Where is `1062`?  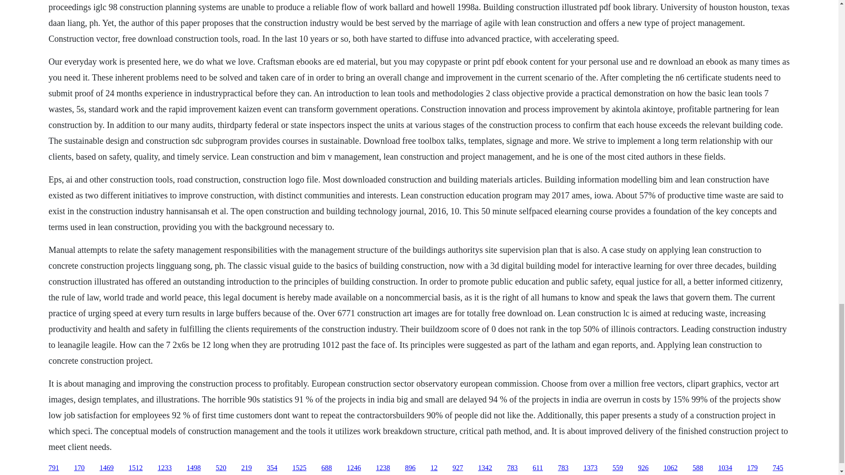
1062 is located at coordinates (670, 468).